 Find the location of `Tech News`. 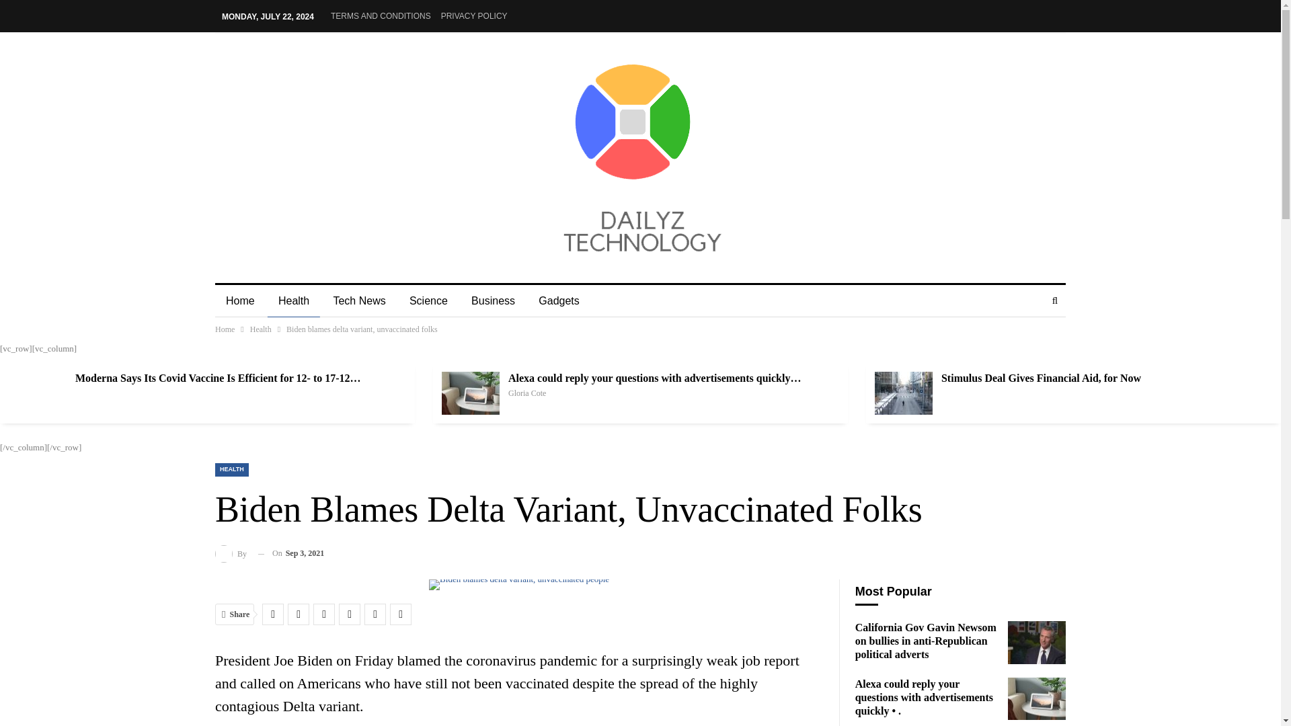

Tech News is located at coordinates (359, 301).